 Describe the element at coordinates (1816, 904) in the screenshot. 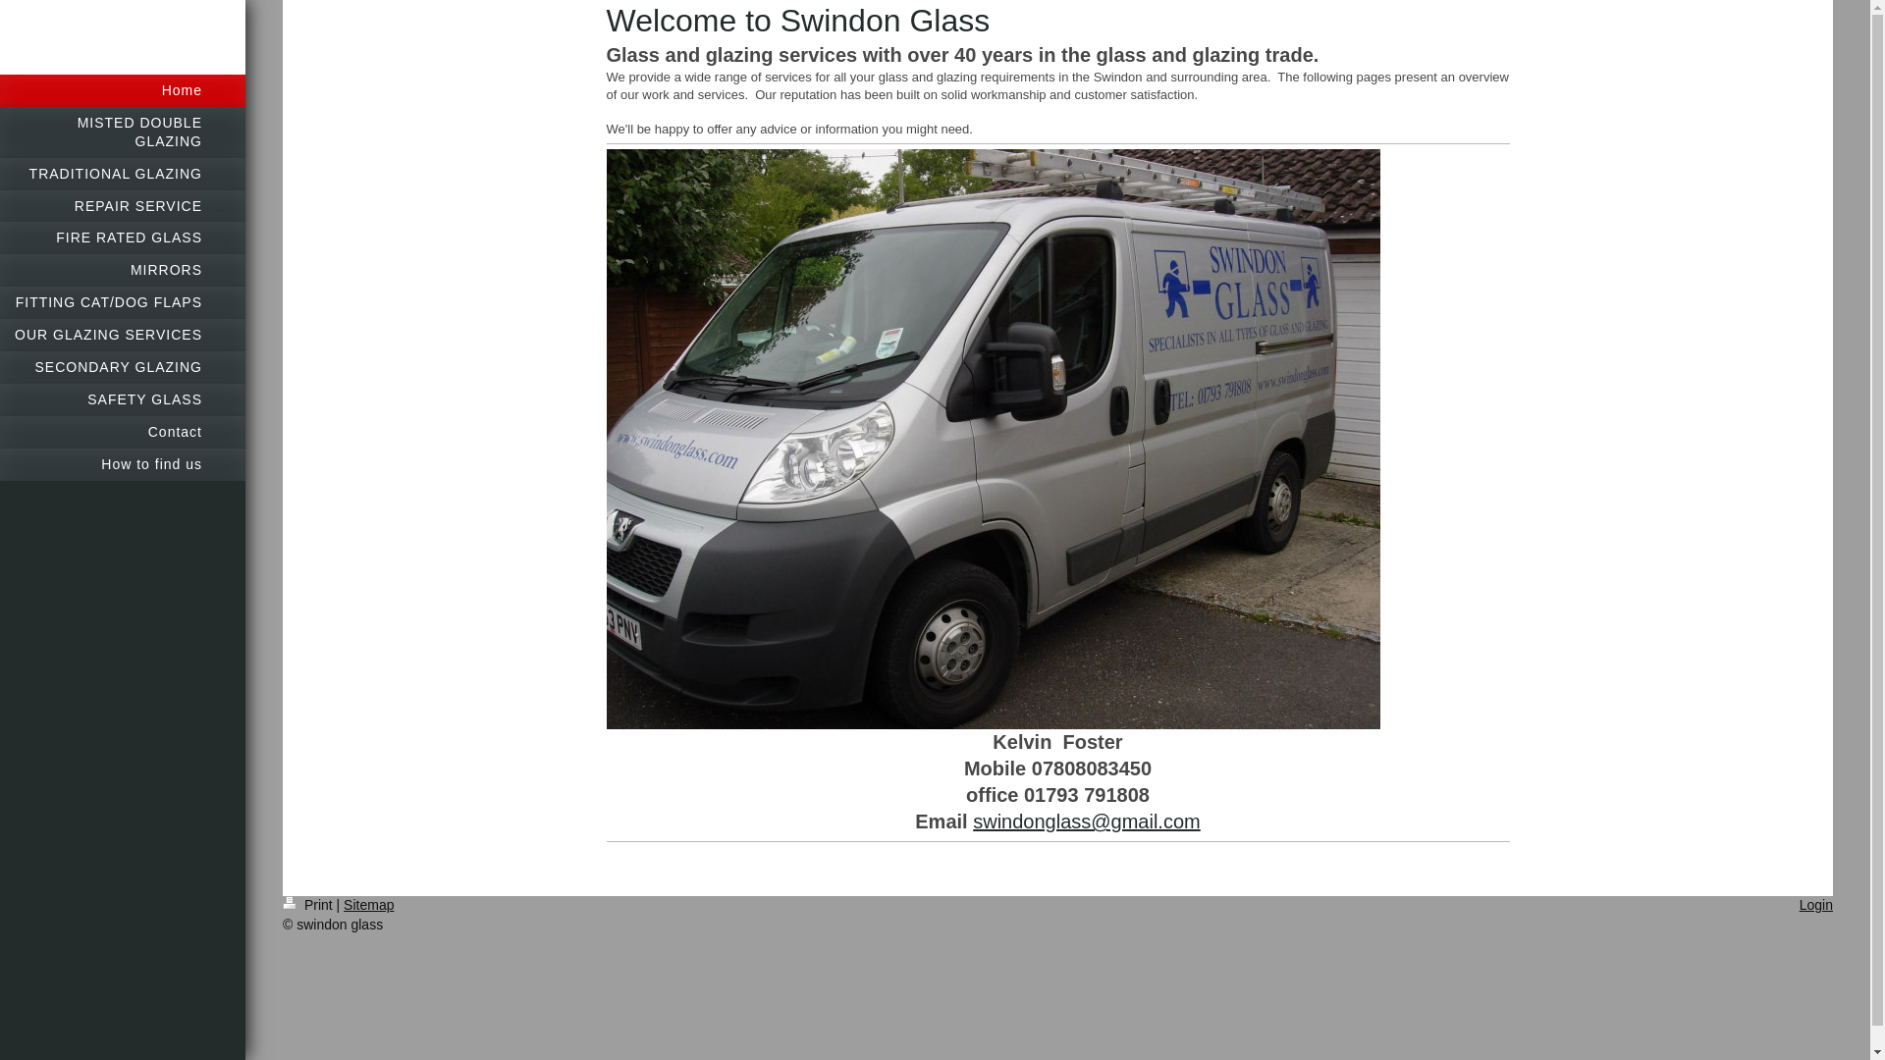

I see `Login` at that location.